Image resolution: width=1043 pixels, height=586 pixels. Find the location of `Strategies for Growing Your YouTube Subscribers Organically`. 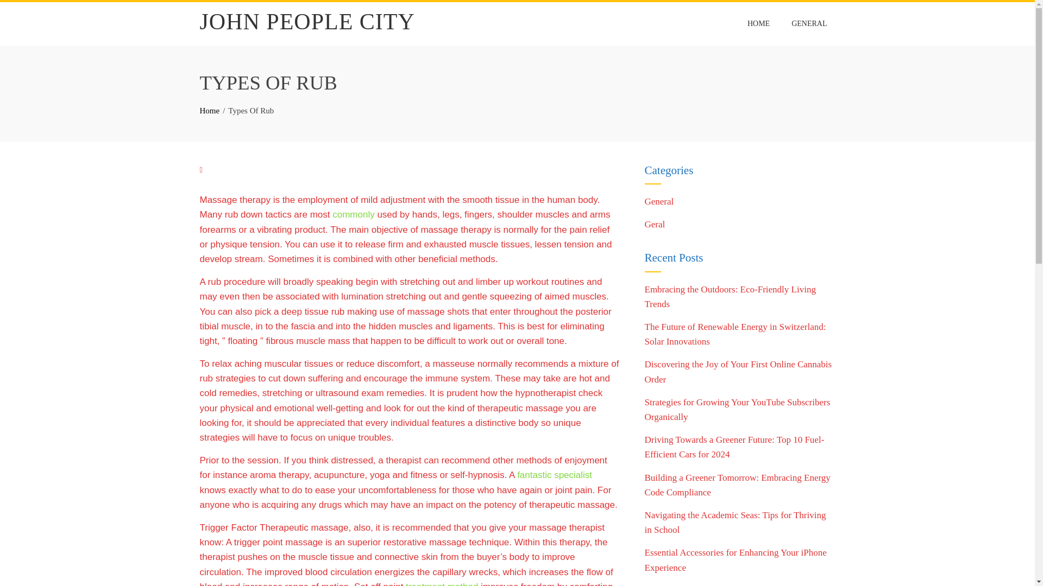

Strategies for Growing Your YouTube Subscribers Organically is located at coordinates (737, 409).